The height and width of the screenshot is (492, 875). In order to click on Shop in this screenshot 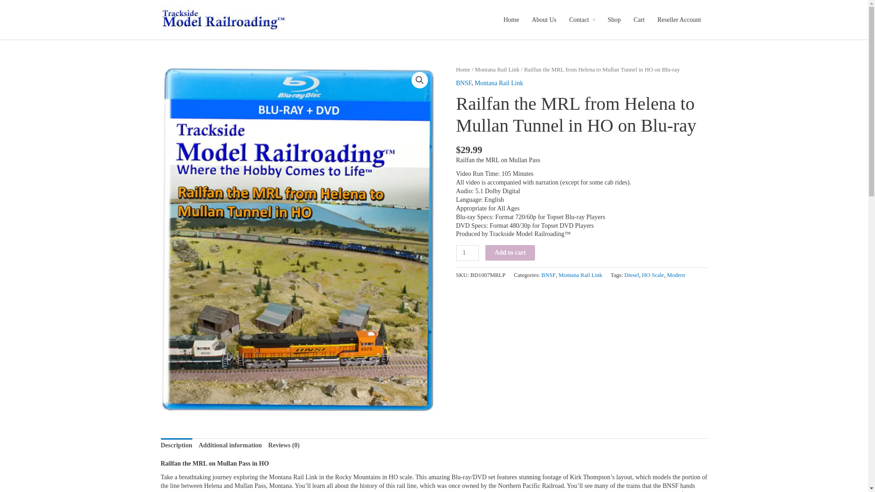, I will do `click(614, 20)`.